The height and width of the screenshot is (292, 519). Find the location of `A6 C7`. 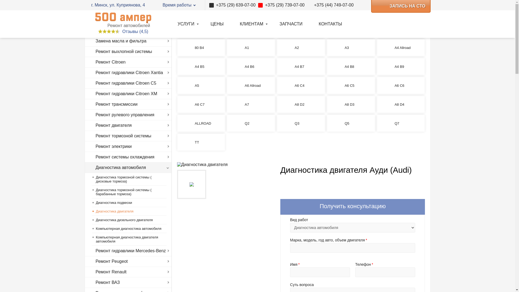

A6 C7 is located at coordinates (201, 104).